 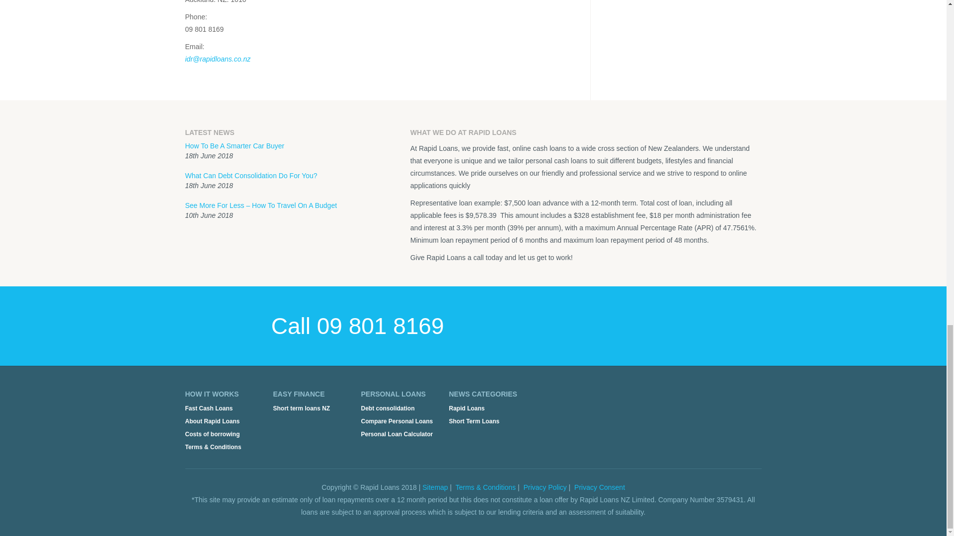 I want to click on Rapid Loans, so click(x=467, y=408).